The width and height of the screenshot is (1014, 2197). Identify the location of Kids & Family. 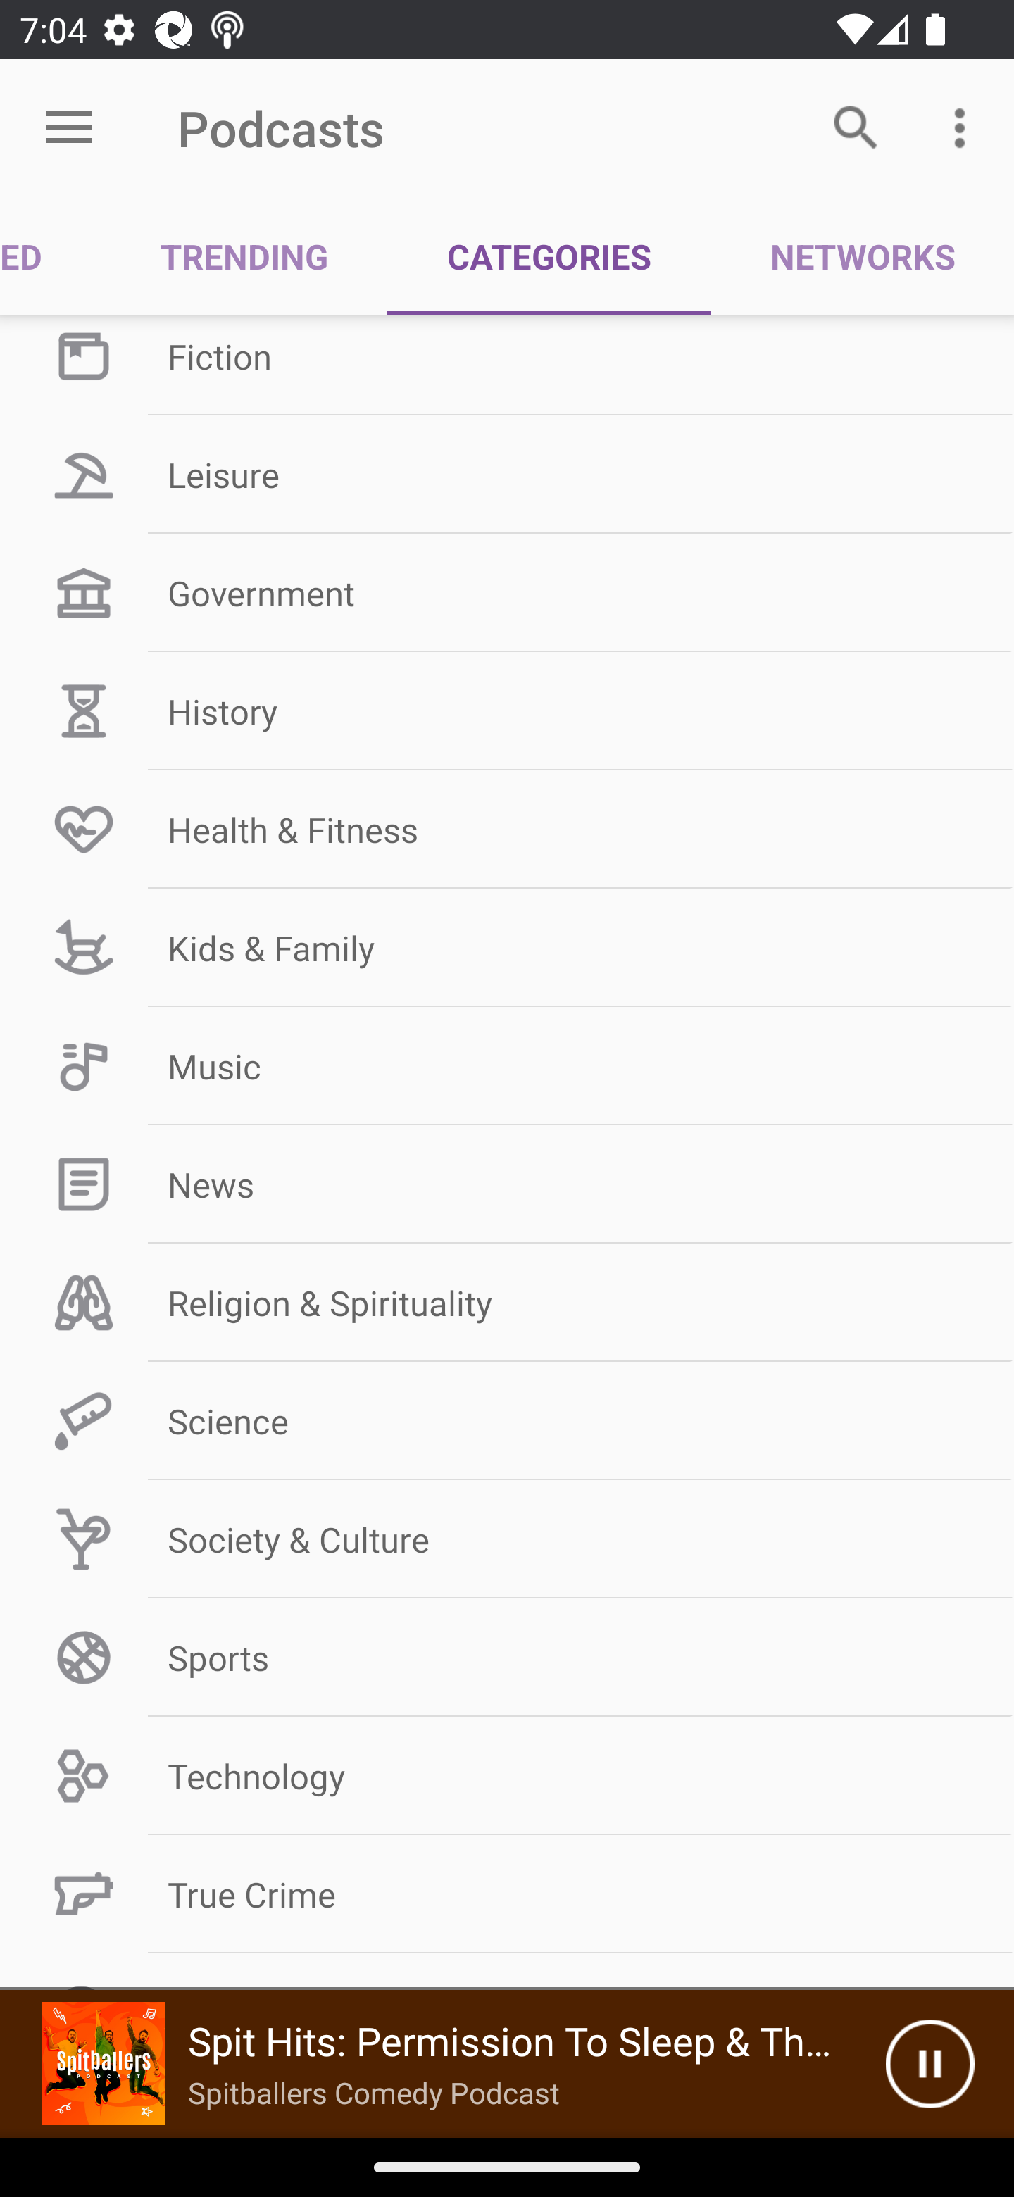
(507, 946).